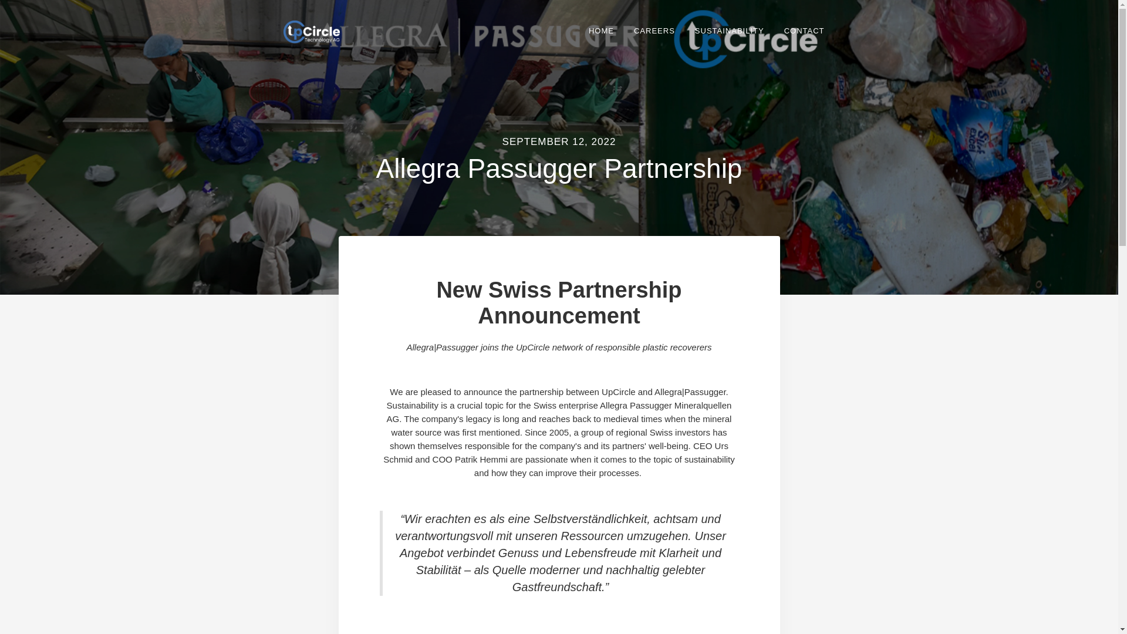  I want to click on SUSTAINABILITY, so click(729, 31).